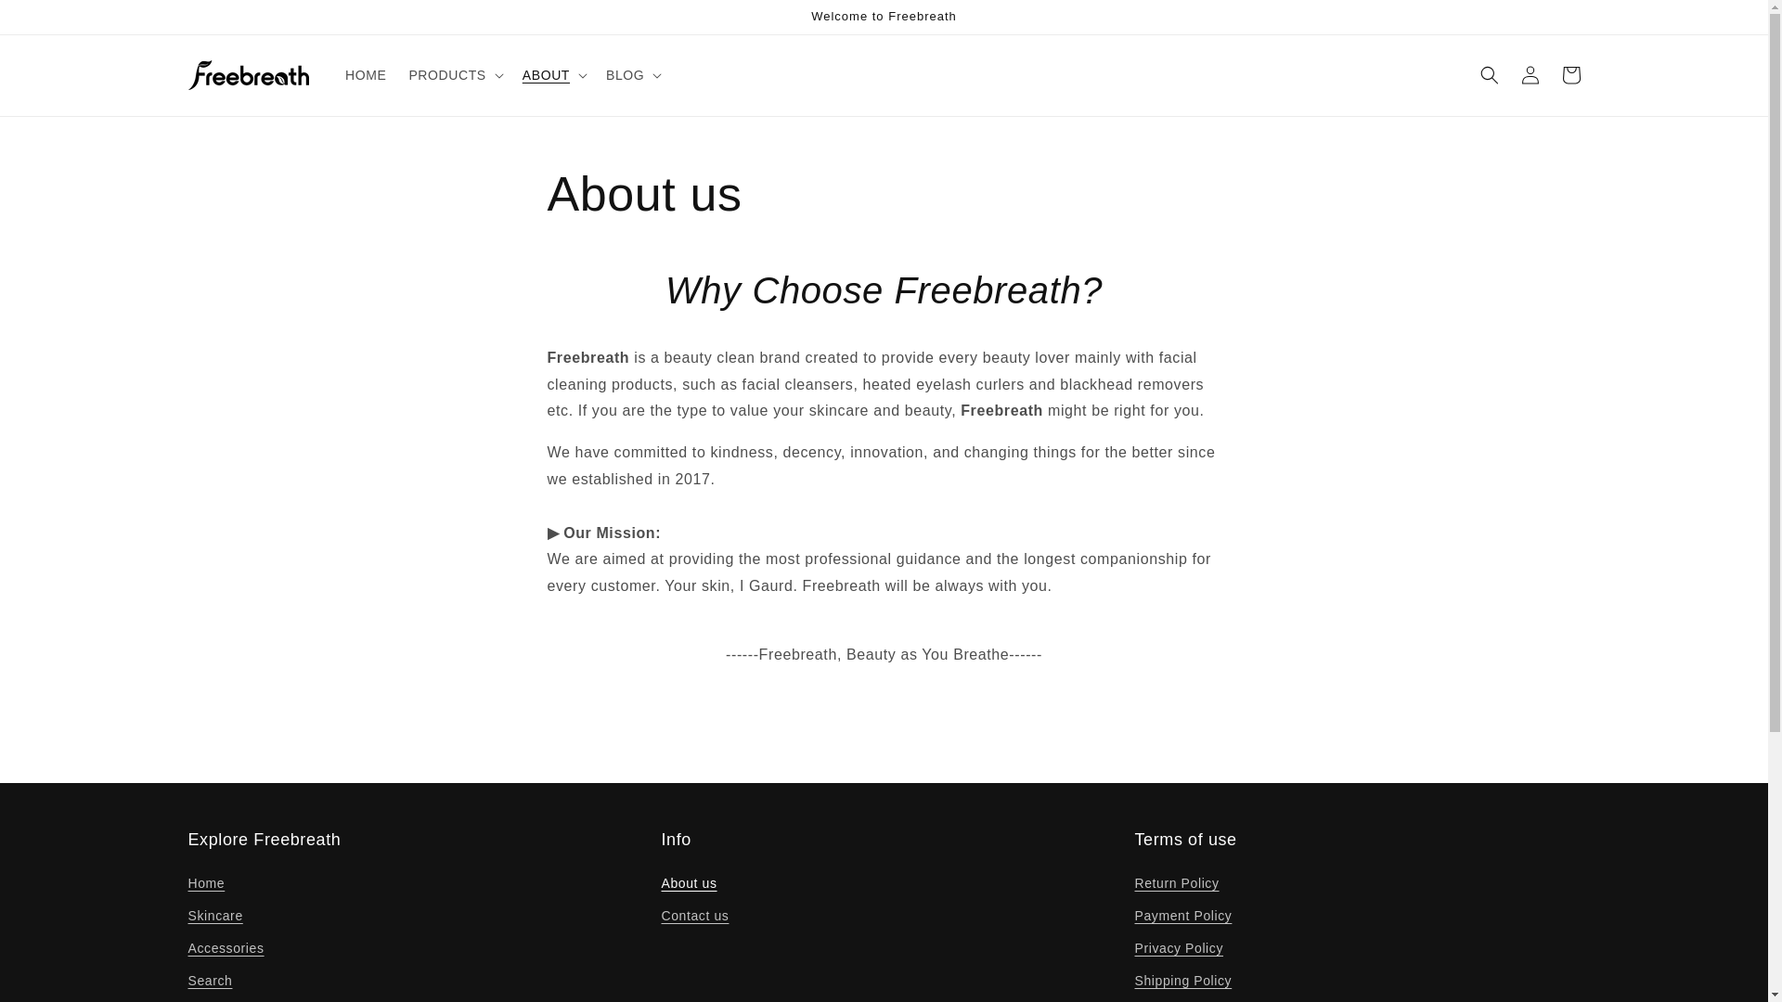 The height and width of the screenshot is (1002, 1782). What do you see at coordinates (56, 20) in the screenshot?
I see `Skip to content` at bounding box center [56, 20].